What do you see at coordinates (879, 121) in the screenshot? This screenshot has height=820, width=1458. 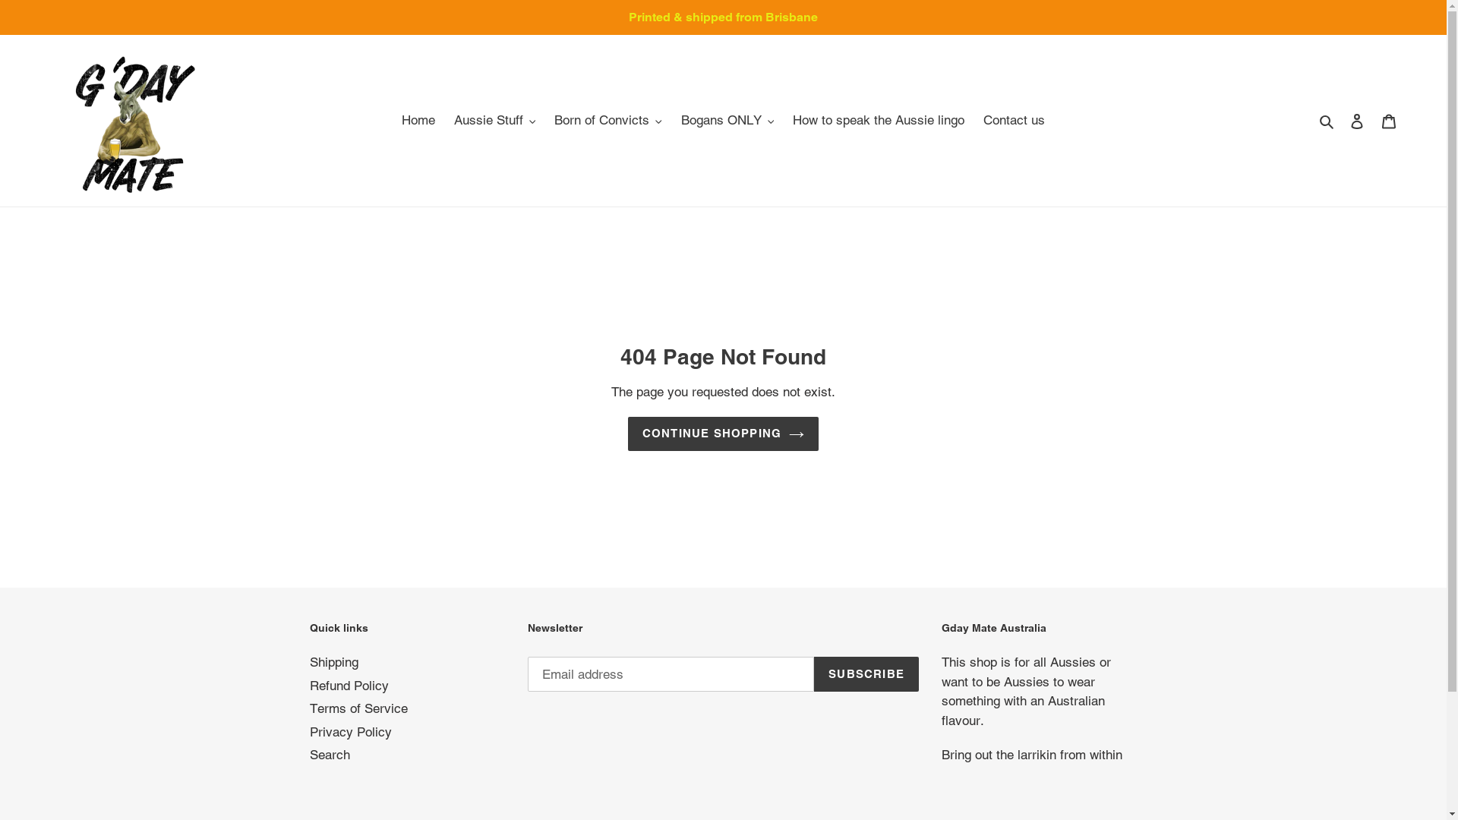 I see `How to speak the Aussie lingo` at bounding box center [879, 121].